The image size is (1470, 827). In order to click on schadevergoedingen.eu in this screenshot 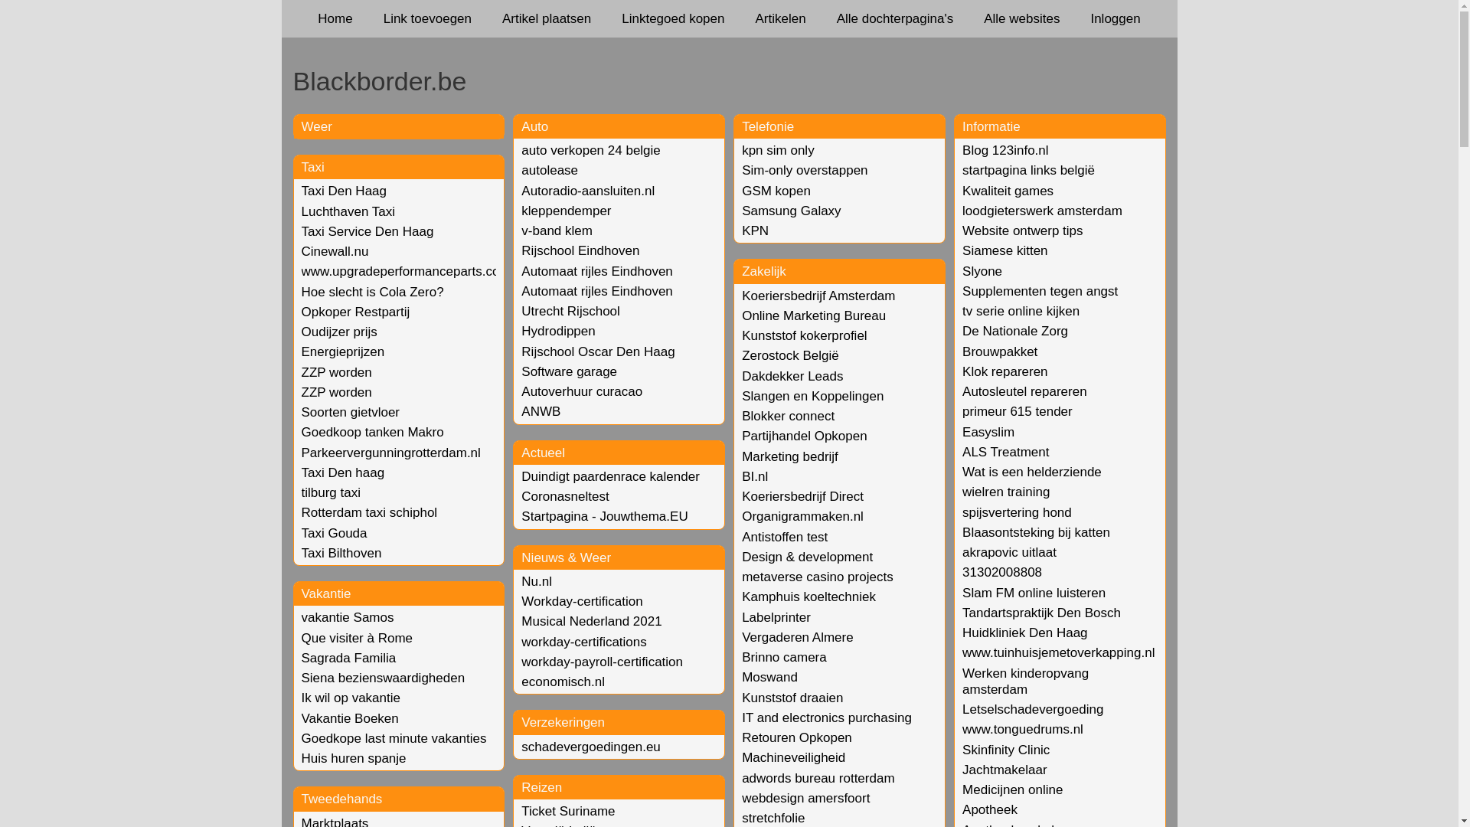, I will do `click(591, 747)`.